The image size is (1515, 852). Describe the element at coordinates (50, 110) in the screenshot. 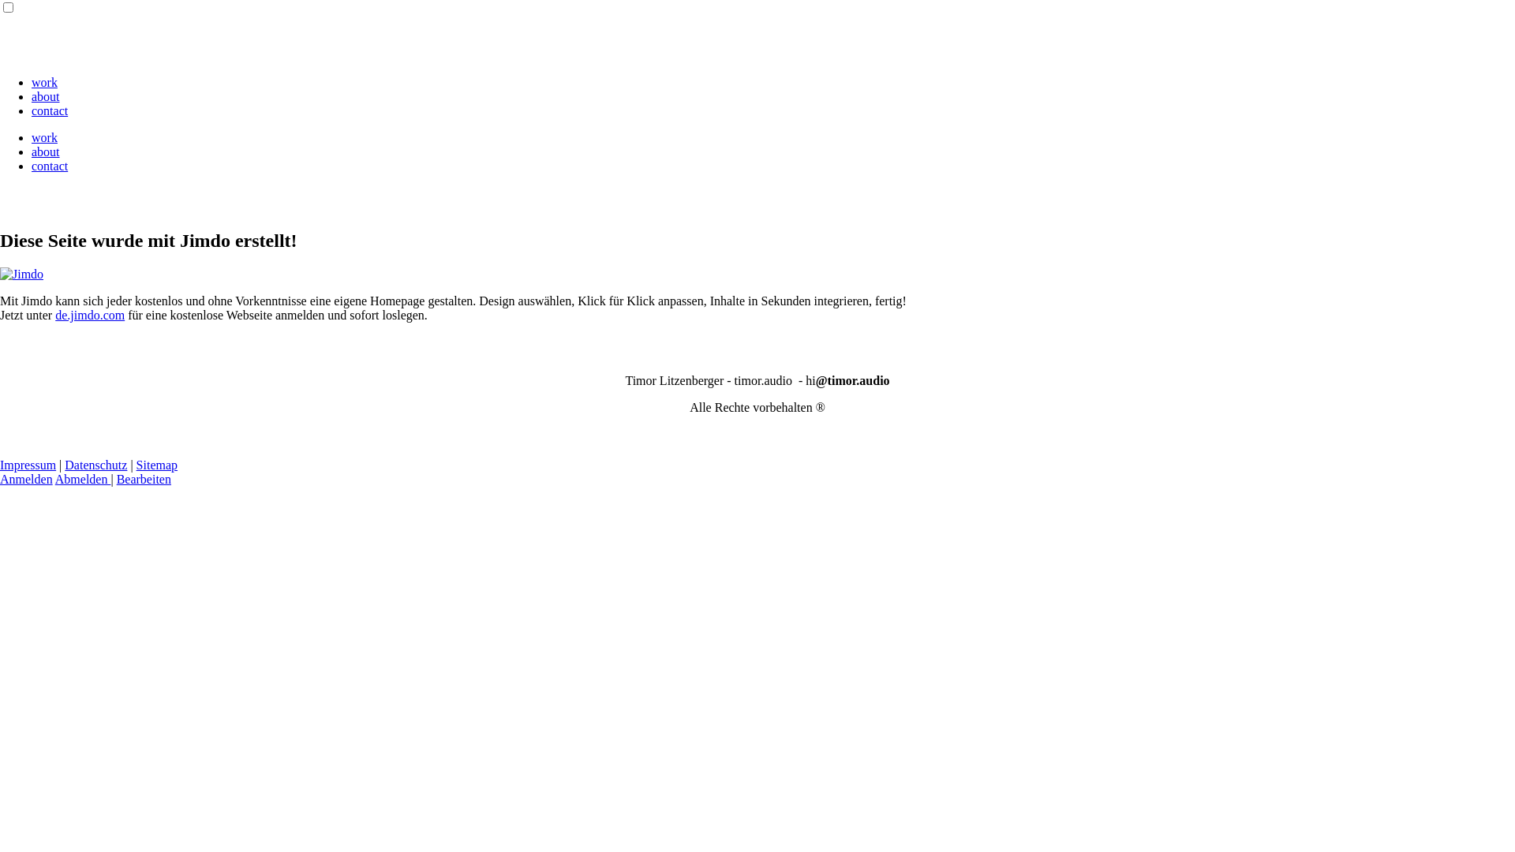

I see `contact` at that location.